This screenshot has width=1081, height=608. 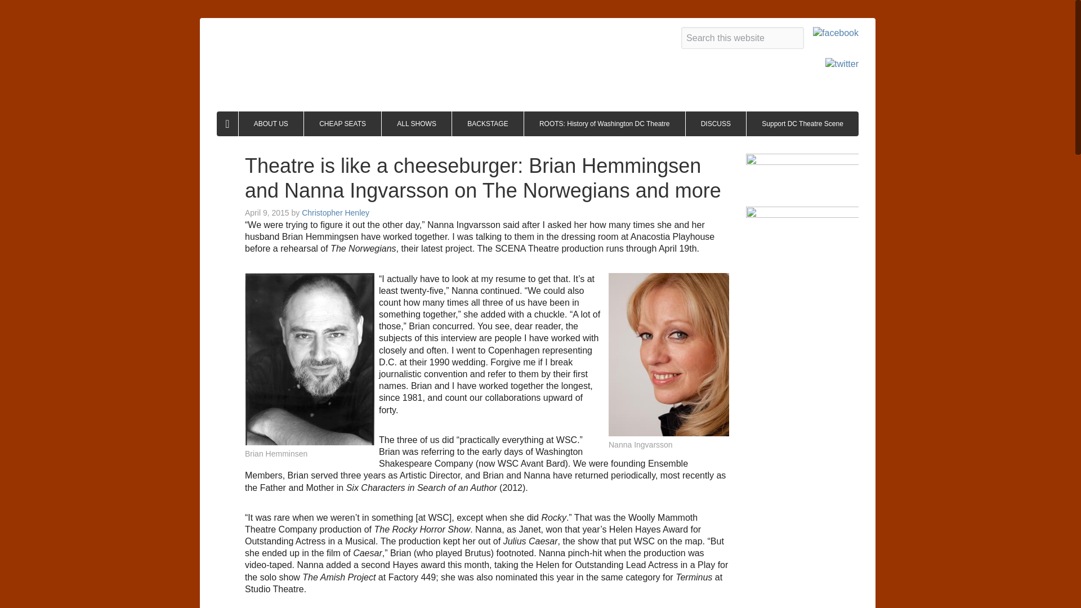 I want to click on ROOTS: History of Washington DC Theatre, so click(x=605, y=123).